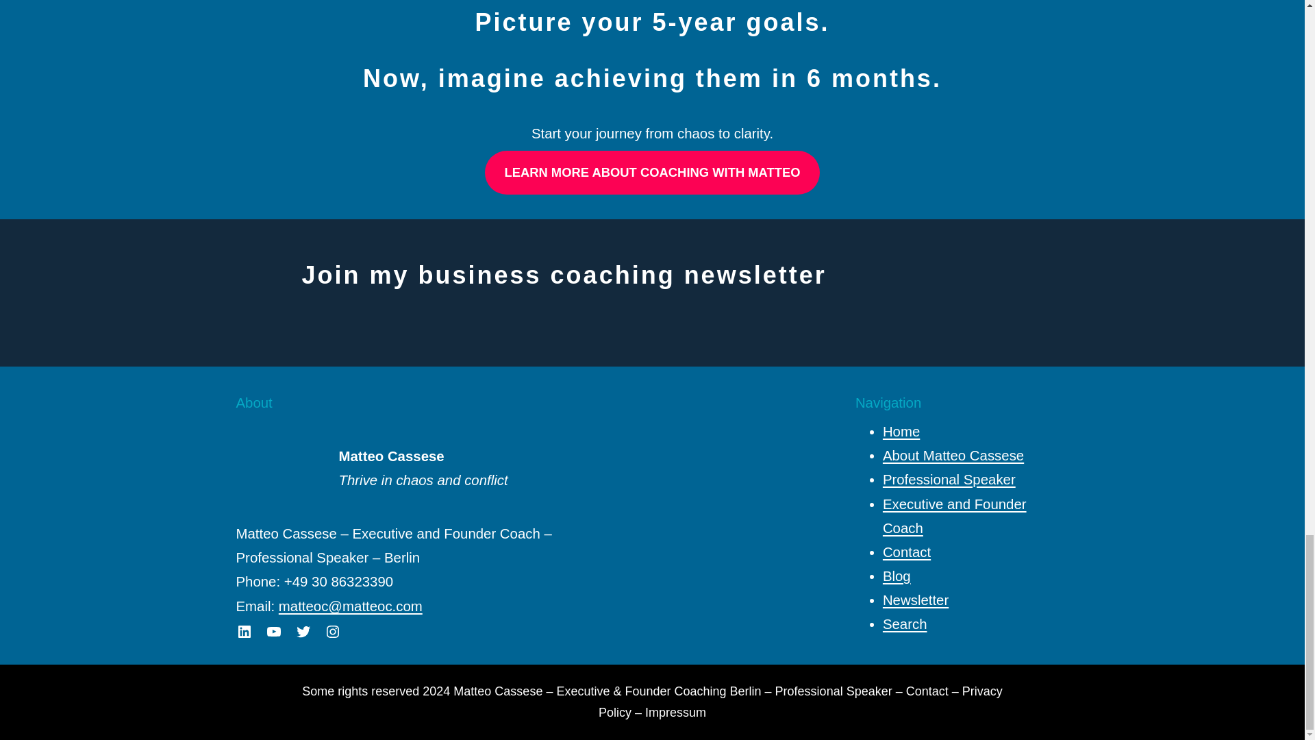  Describe the element at coordinates (901, 432) in the screenshot. I see `Home` at that location.